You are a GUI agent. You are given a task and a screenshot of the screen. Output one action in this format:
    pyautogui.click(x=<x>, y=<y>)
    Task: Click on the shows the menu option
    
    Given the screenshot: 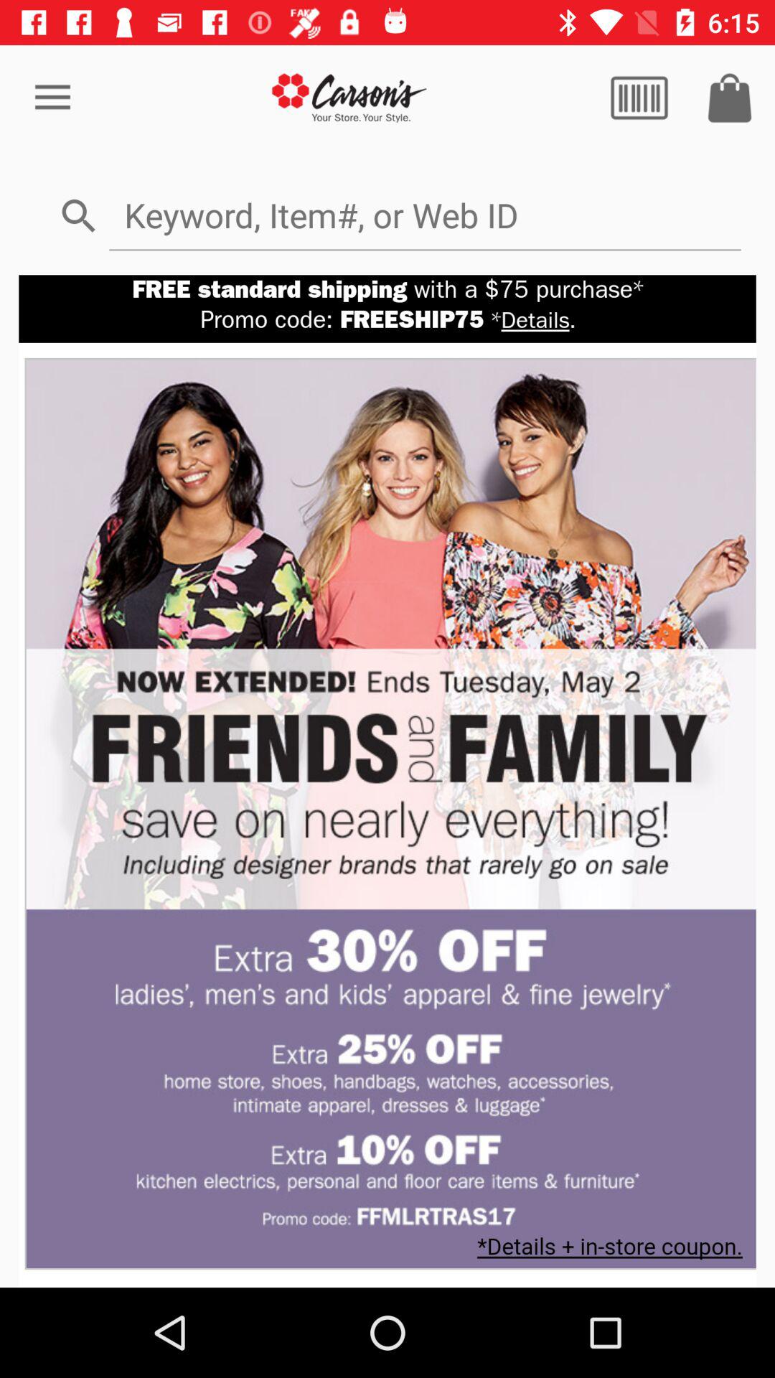 What is the action you would take?
    pyautogui.click(x=639, y=98)
    